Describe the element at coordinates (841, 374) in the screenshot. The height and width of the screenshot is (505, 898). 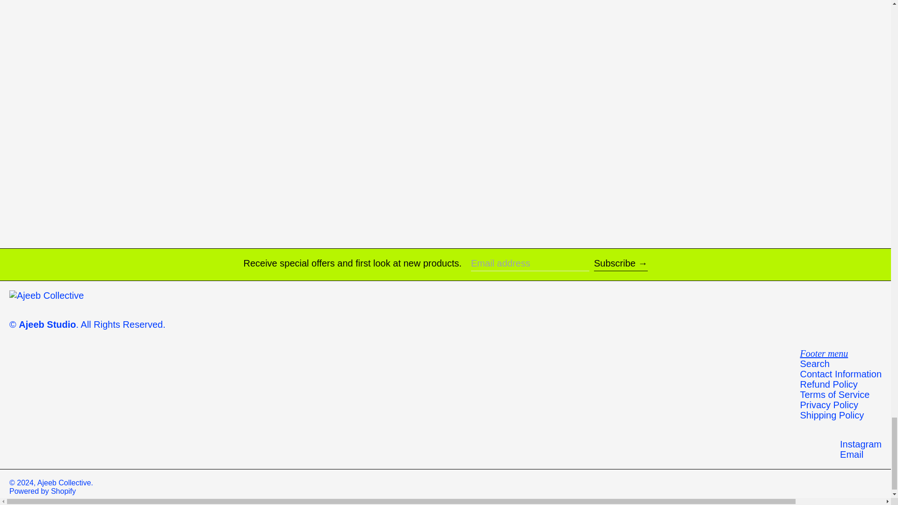
I see `Contact Information` at that location.